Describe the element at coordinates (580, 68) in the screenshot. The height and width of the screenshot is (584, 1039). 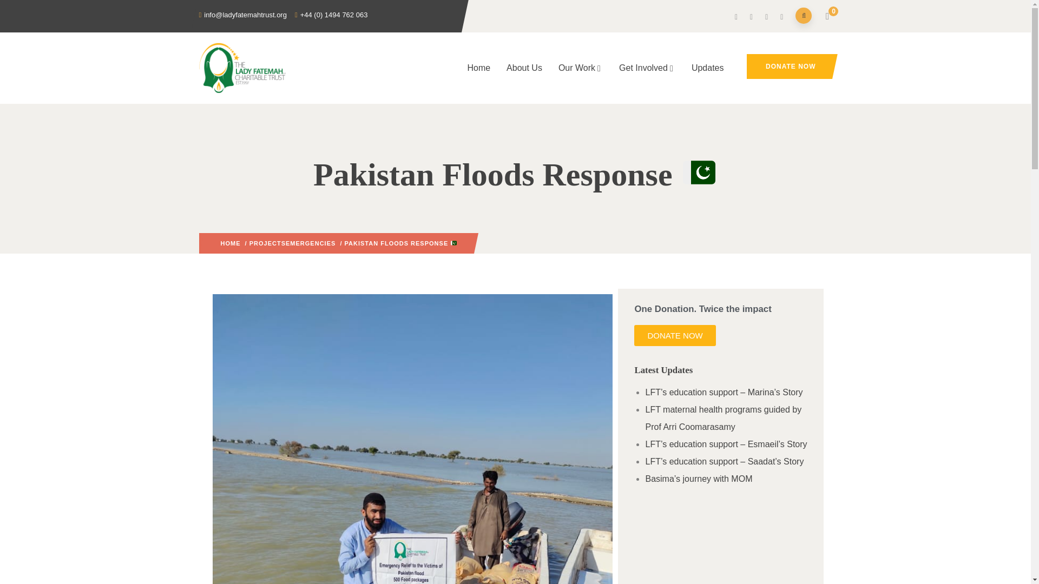
I see `Our Work` at that location.